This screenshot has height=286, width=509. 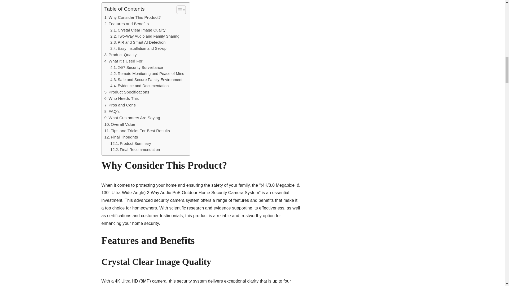 I want to click on Final Thoughts, so click(x=121, y=137).